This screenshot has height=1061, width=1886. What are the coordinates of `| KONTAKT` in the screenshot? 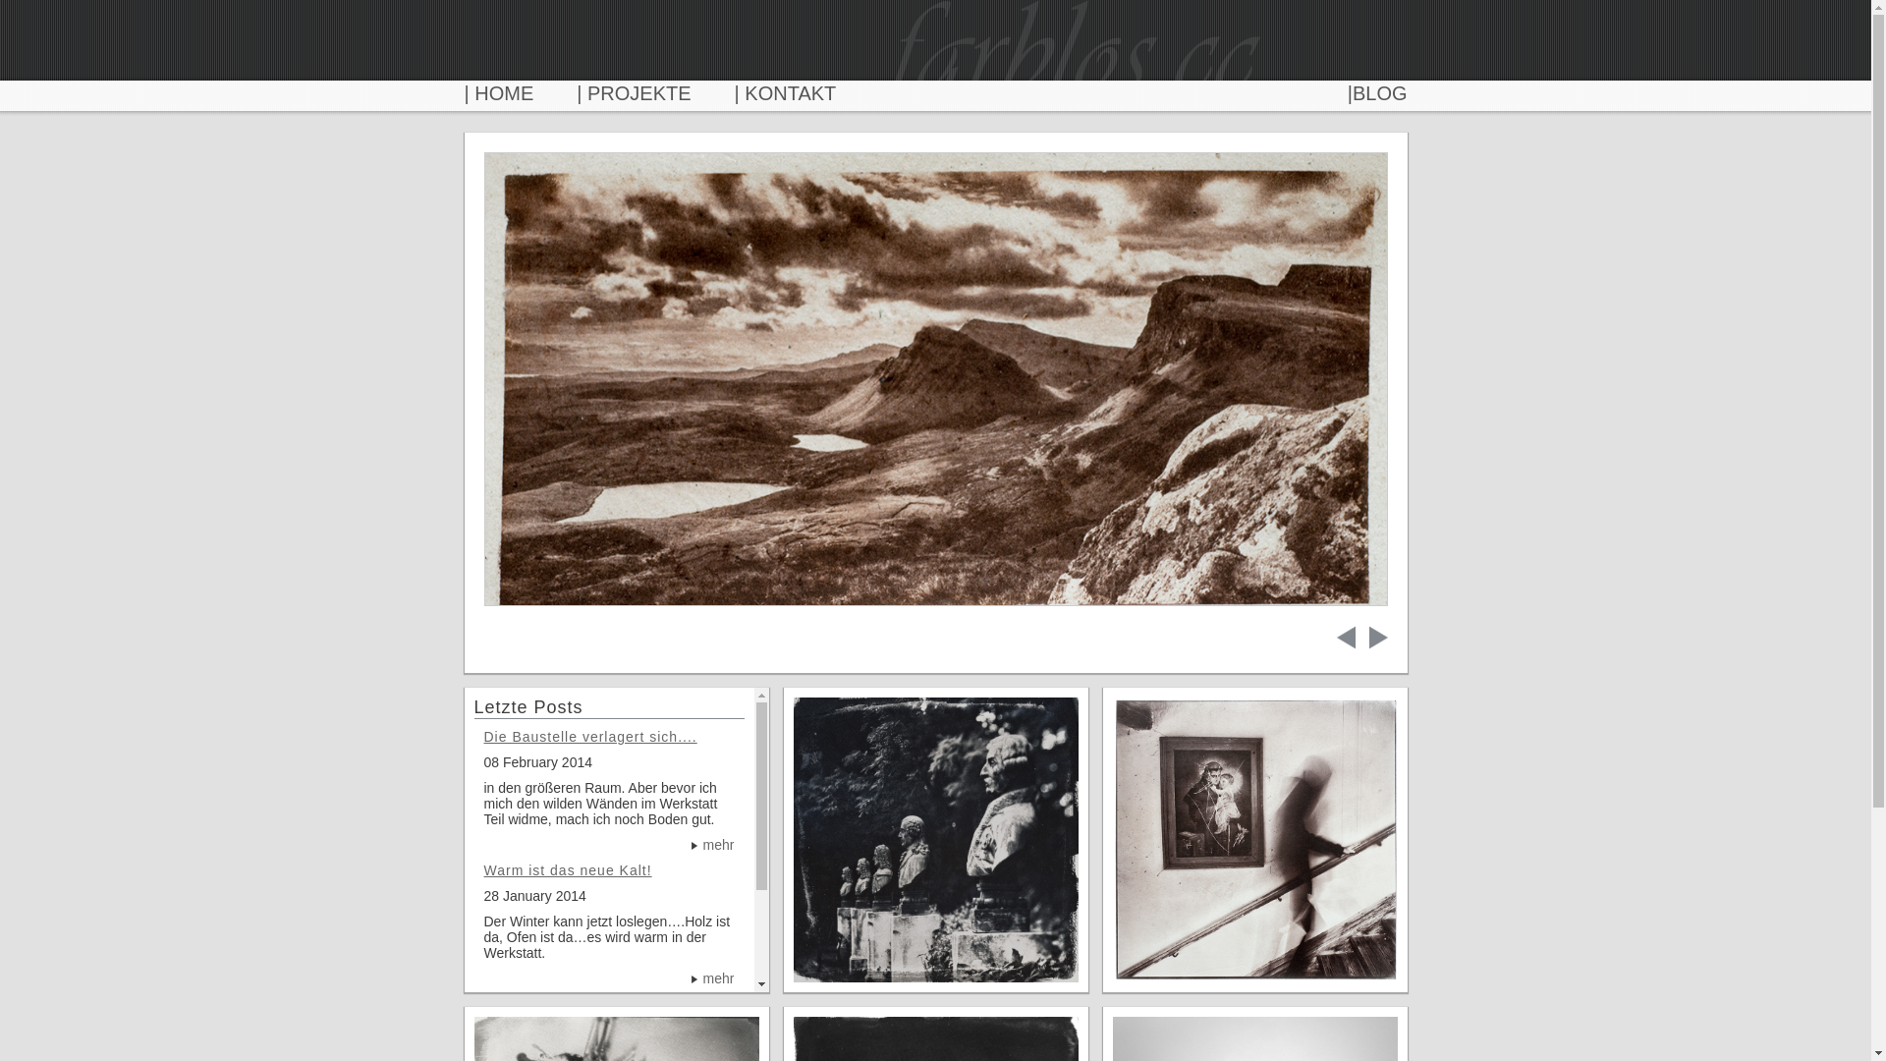 It's located at (786, 93).